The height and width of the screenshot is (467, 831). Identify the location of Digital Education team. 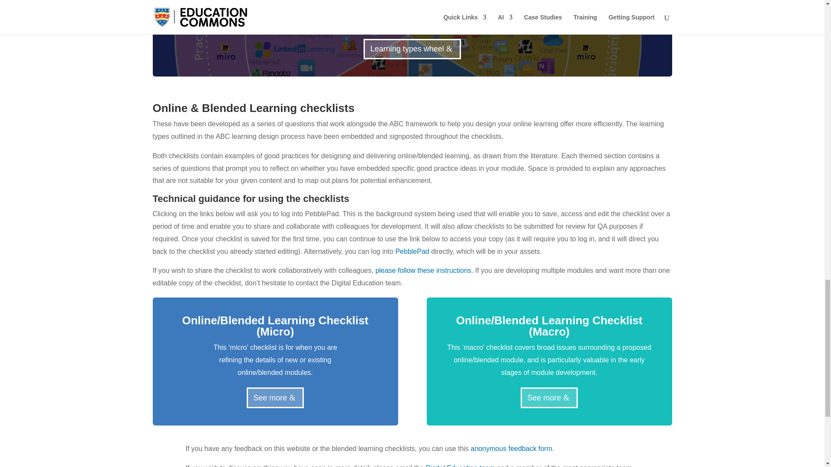
(461, 465).